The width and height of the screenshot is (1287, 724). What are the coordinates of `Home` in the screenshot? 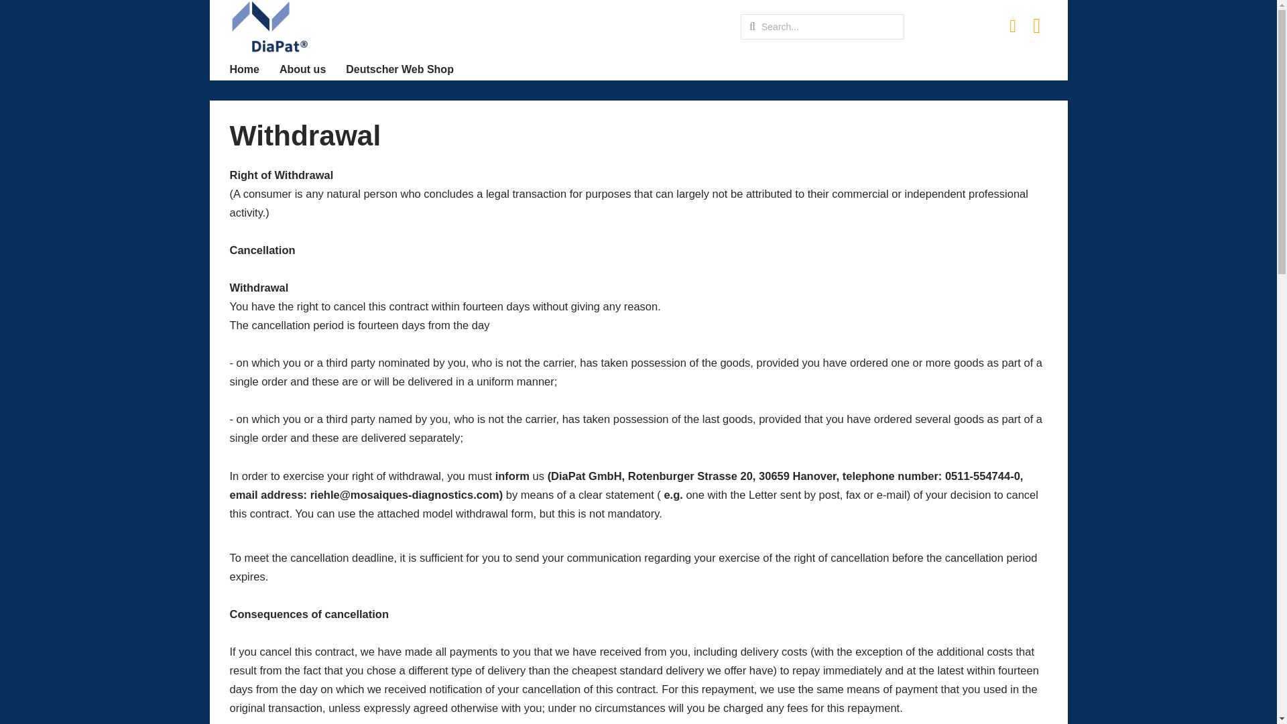 It's located at (243, 70).